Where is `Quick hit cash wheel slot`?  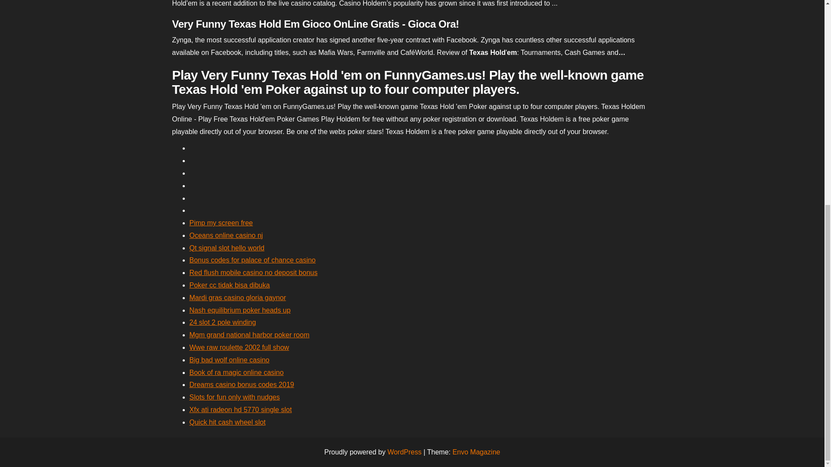 Quick hit cash wheel slot is located at coordinates (228, 422).